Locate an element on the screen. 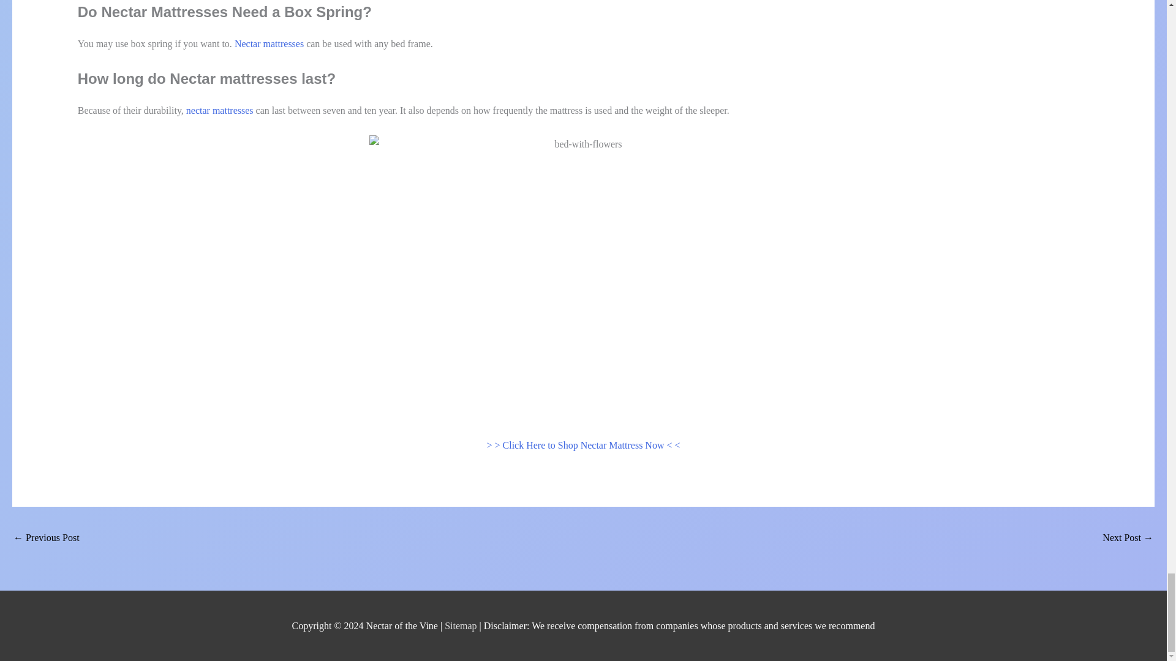 The image size is (1176, 661). nectar mattresses is located at coordinates (219, 110).